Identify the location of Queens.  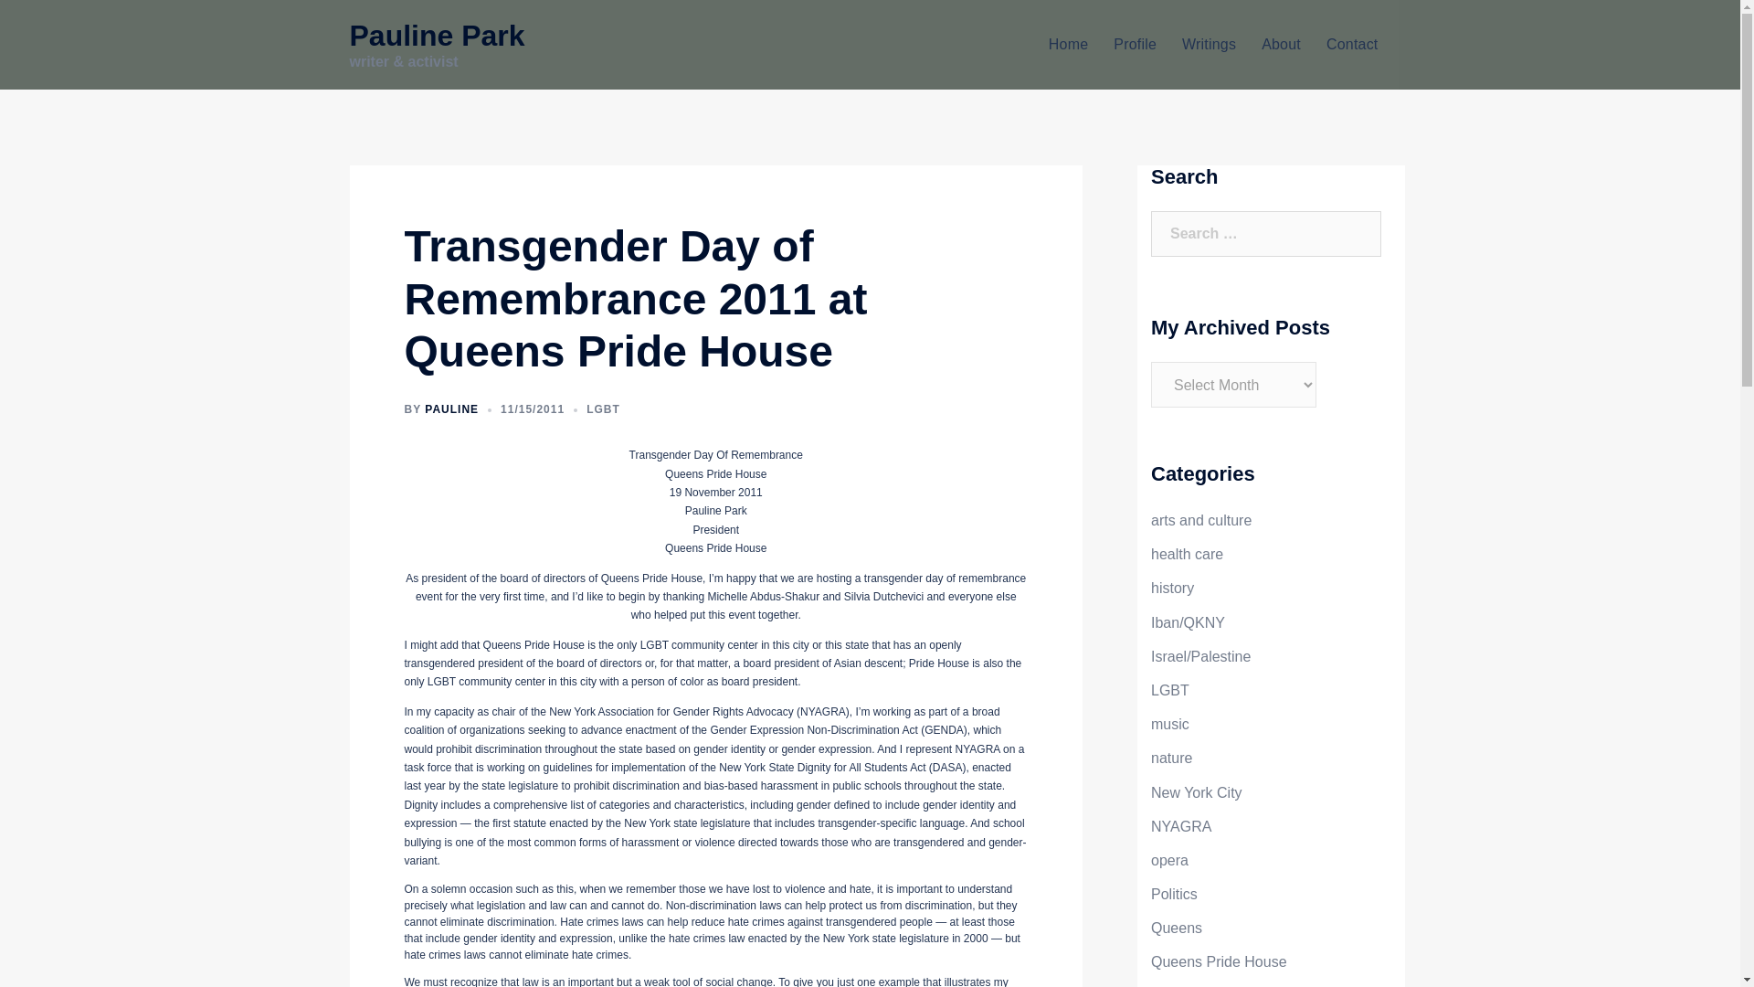
(1176, 927).